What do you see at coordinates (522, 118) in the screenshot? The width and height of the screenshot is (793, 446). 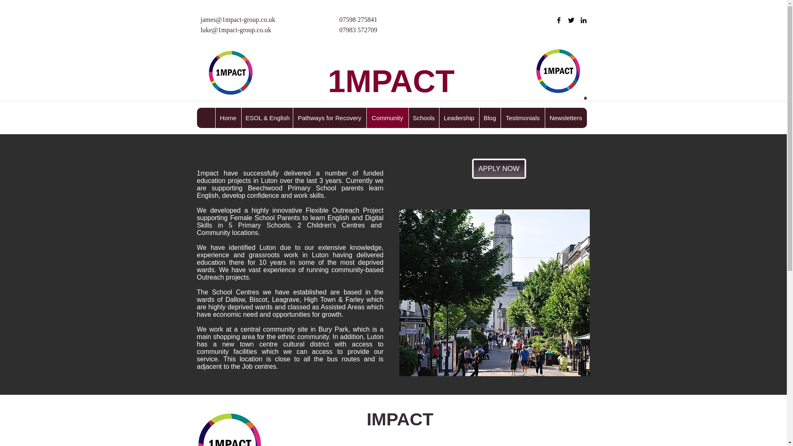 I see `Testimonials` at bounding box center [522, 118].